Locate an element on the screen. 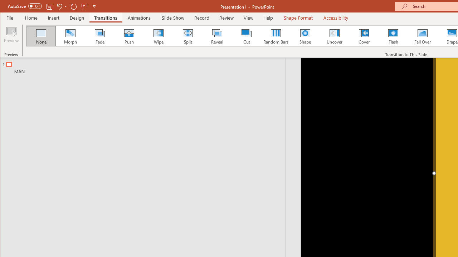 This screenshot has height=257, width=458. Uncover is located at coordinates (334, 36).